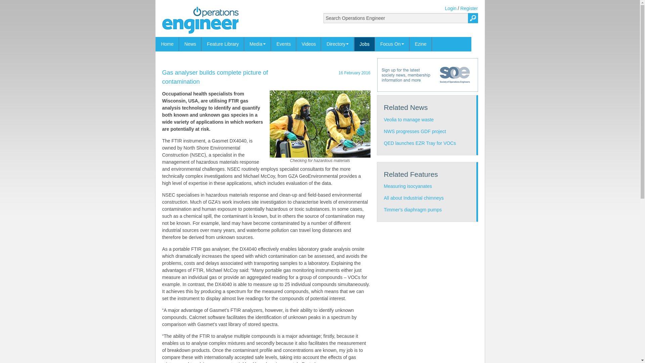  Describe the element at coordinates (392, 44) in the screenshot. I see `Focus On` at that location.